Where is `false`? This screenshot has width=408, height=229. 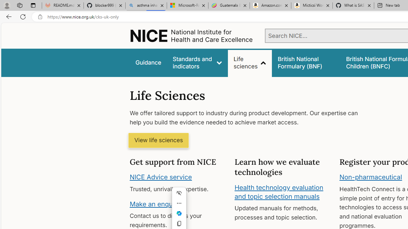
false is located at coordinates (306, 62).